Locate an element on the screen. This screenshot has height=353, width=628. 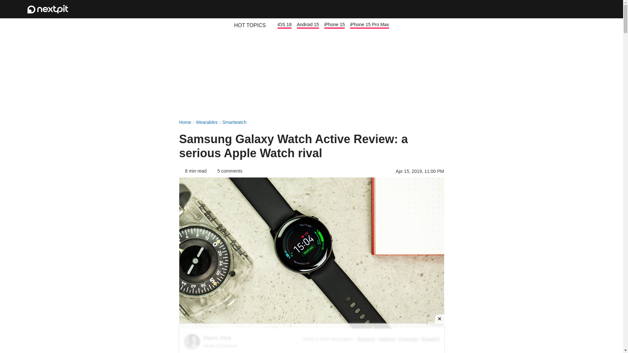
Login is located at coordinates (570, 9).